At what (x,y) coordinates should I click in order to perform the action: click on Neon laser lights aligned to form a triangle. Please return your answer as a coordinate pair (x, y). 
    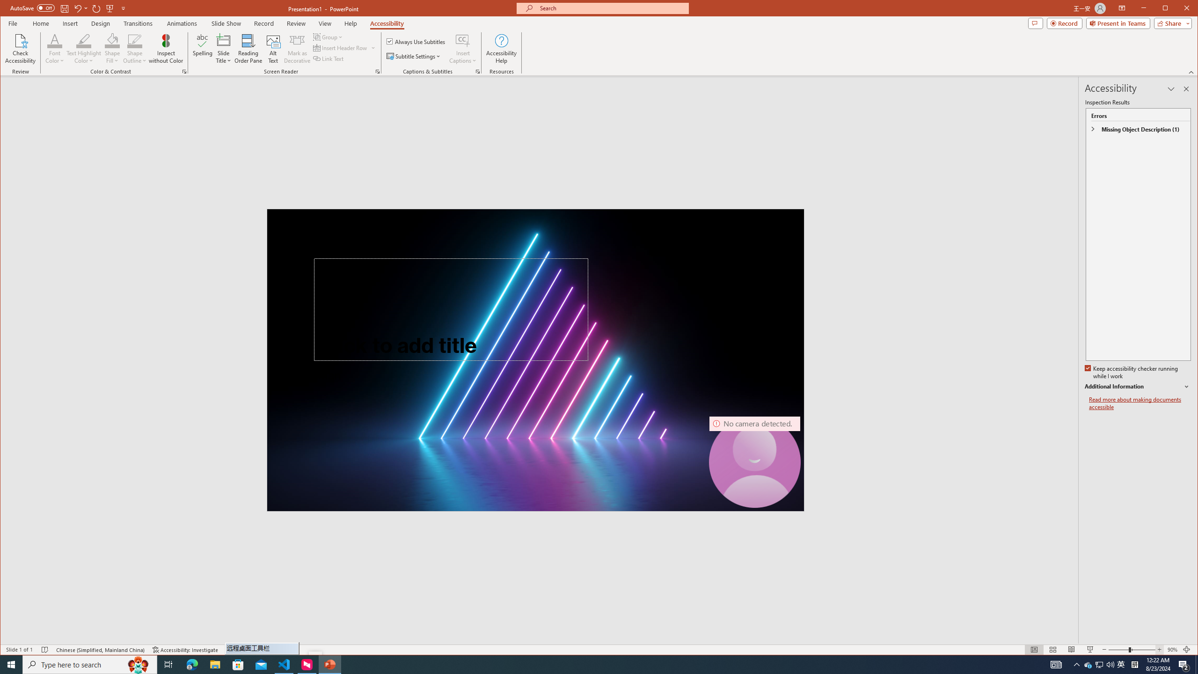
    Looking at the image, I should click on (535, 359).